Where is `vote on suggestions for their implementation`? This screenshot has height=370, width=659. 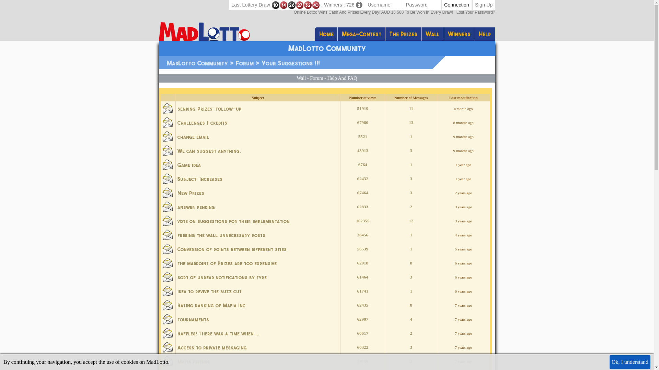
vote on suggestions for their implementation is located at coordinates (258, 221).